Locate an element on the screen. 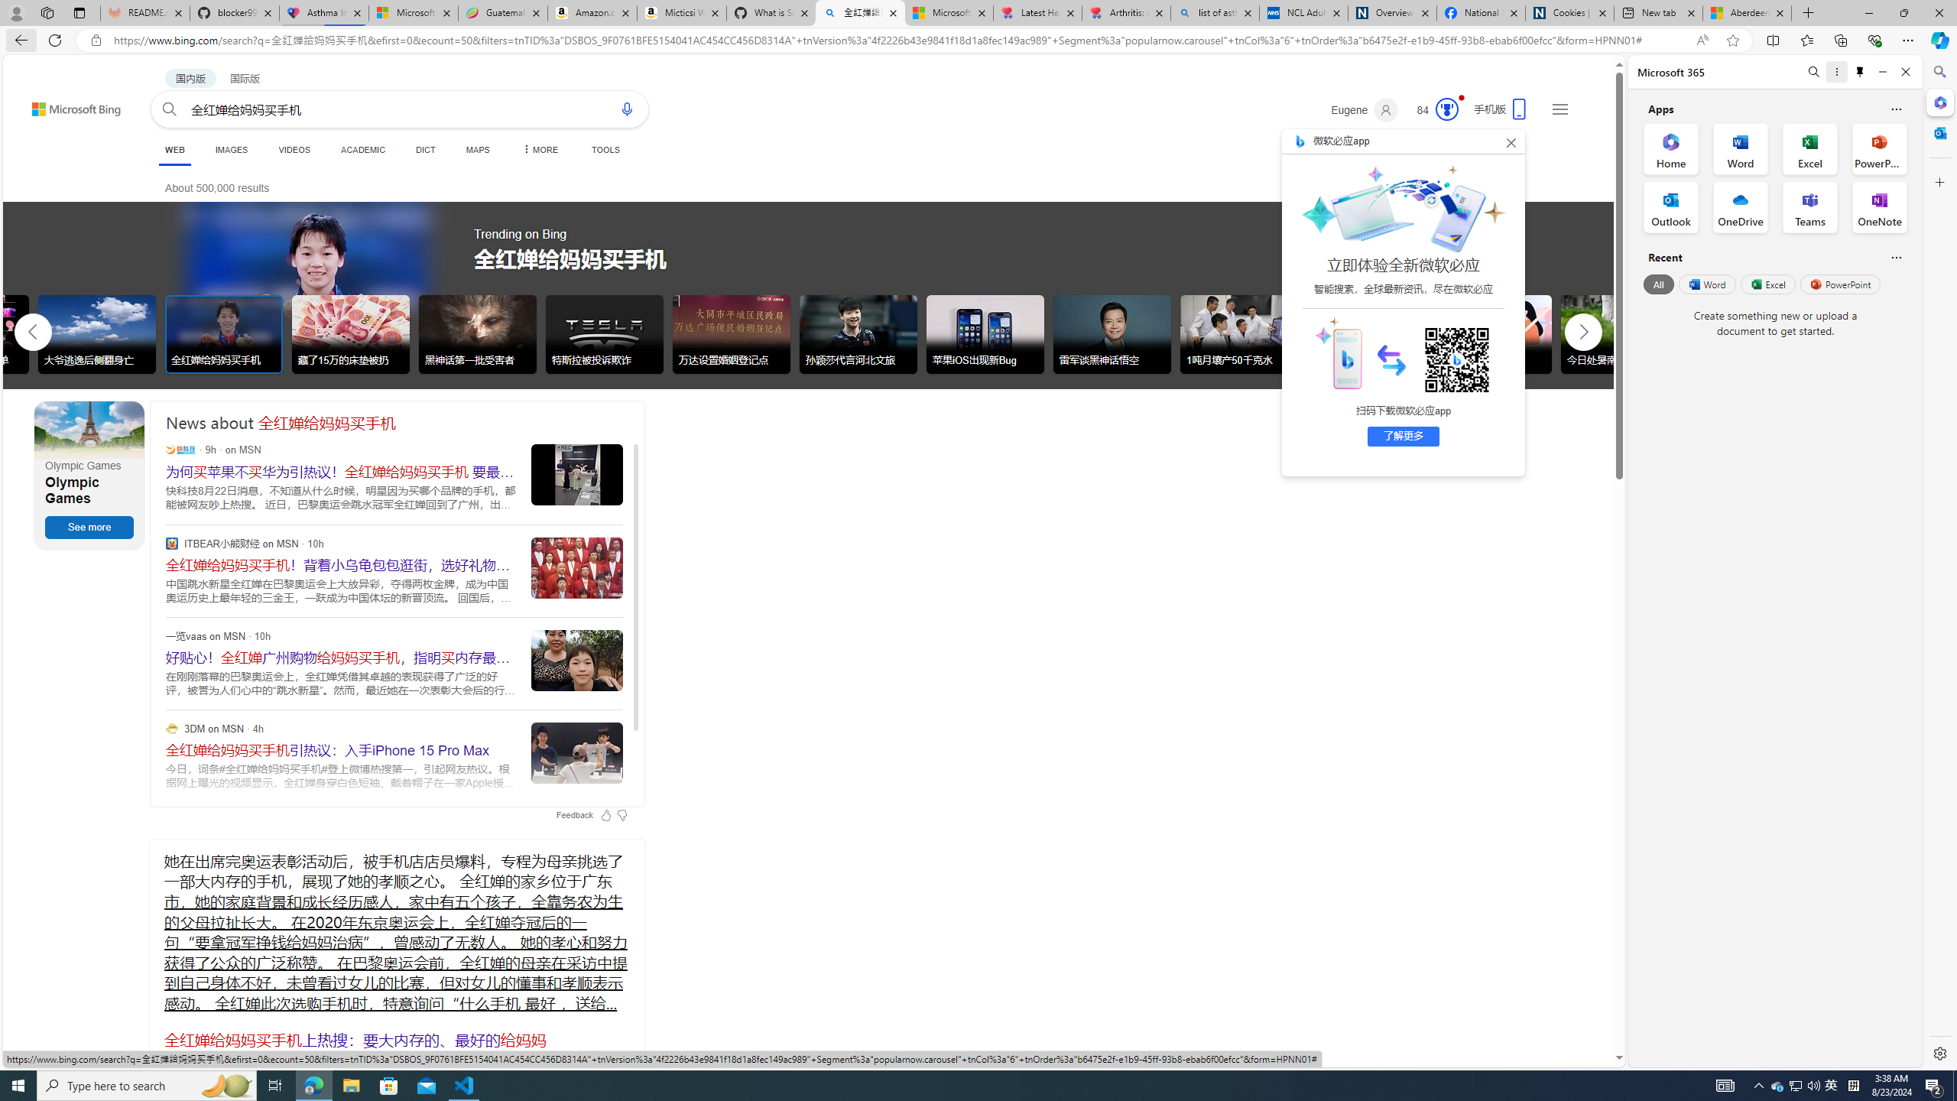  PowerPoint is located at coordinates (1841, 284).